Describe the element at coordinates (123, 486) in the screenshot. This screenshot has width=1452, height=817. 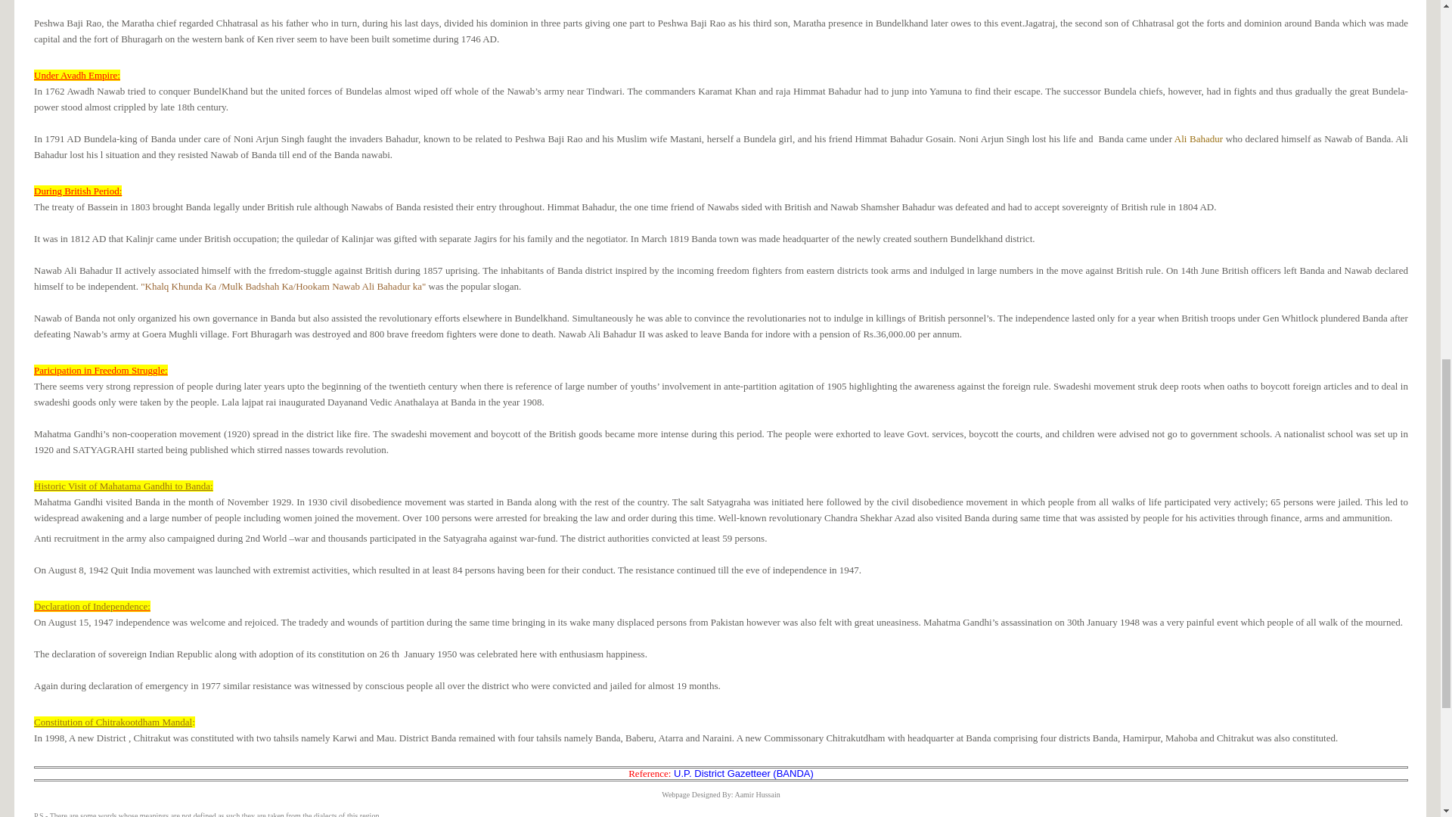
I see `Historic Visit of Mahatama Gandhi to Banda:` at that location.